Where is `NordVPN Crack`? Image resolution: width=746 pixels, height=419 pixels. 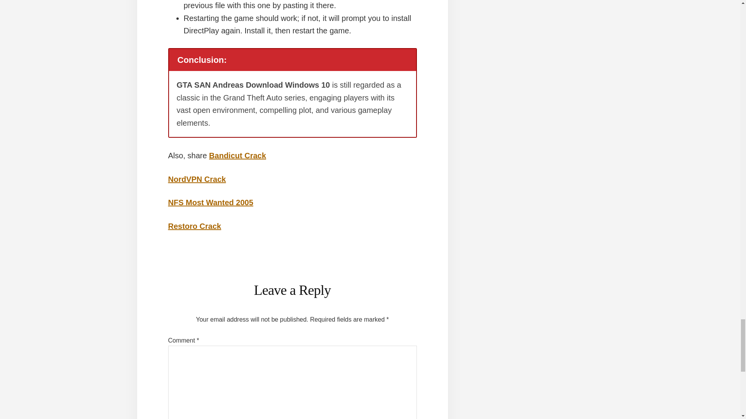 NordVPN Crack is located at coordinates (197, 179).